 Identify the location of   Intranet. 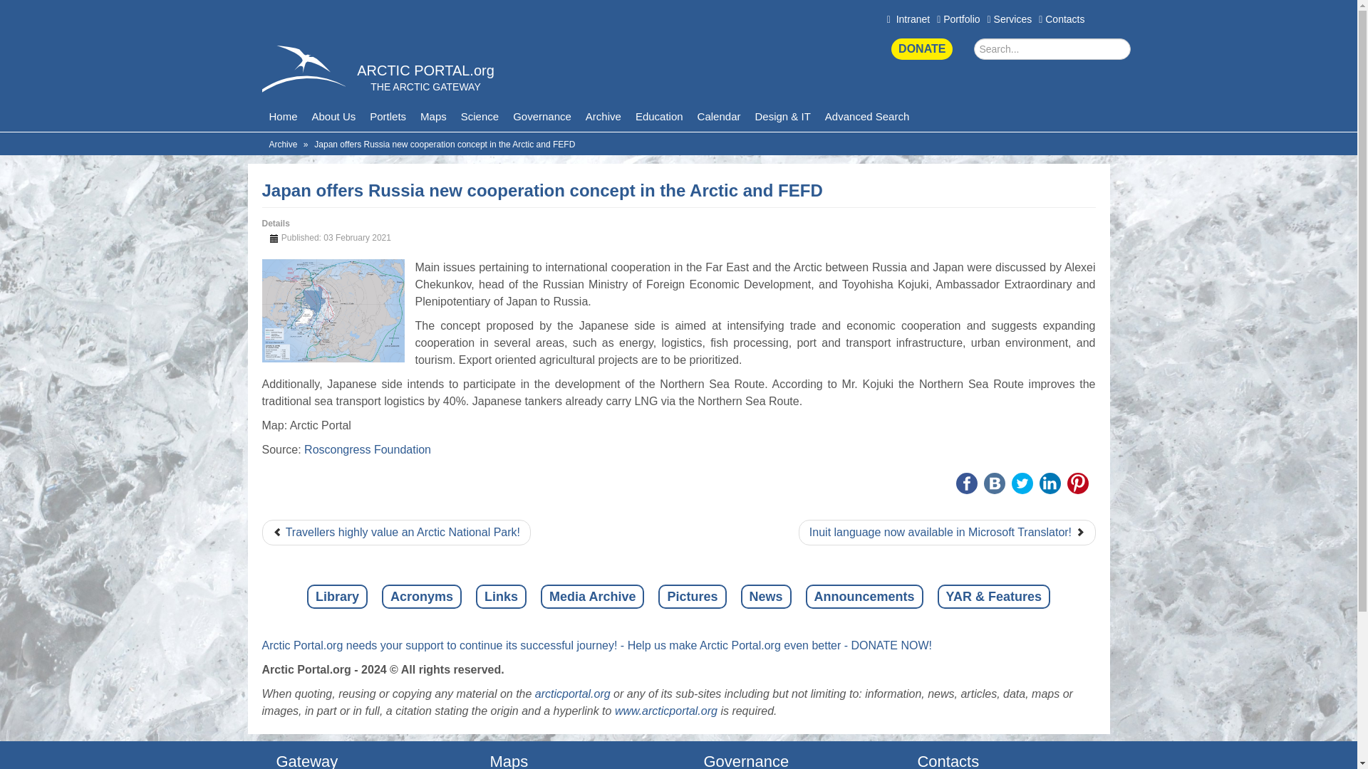
(908, 19).